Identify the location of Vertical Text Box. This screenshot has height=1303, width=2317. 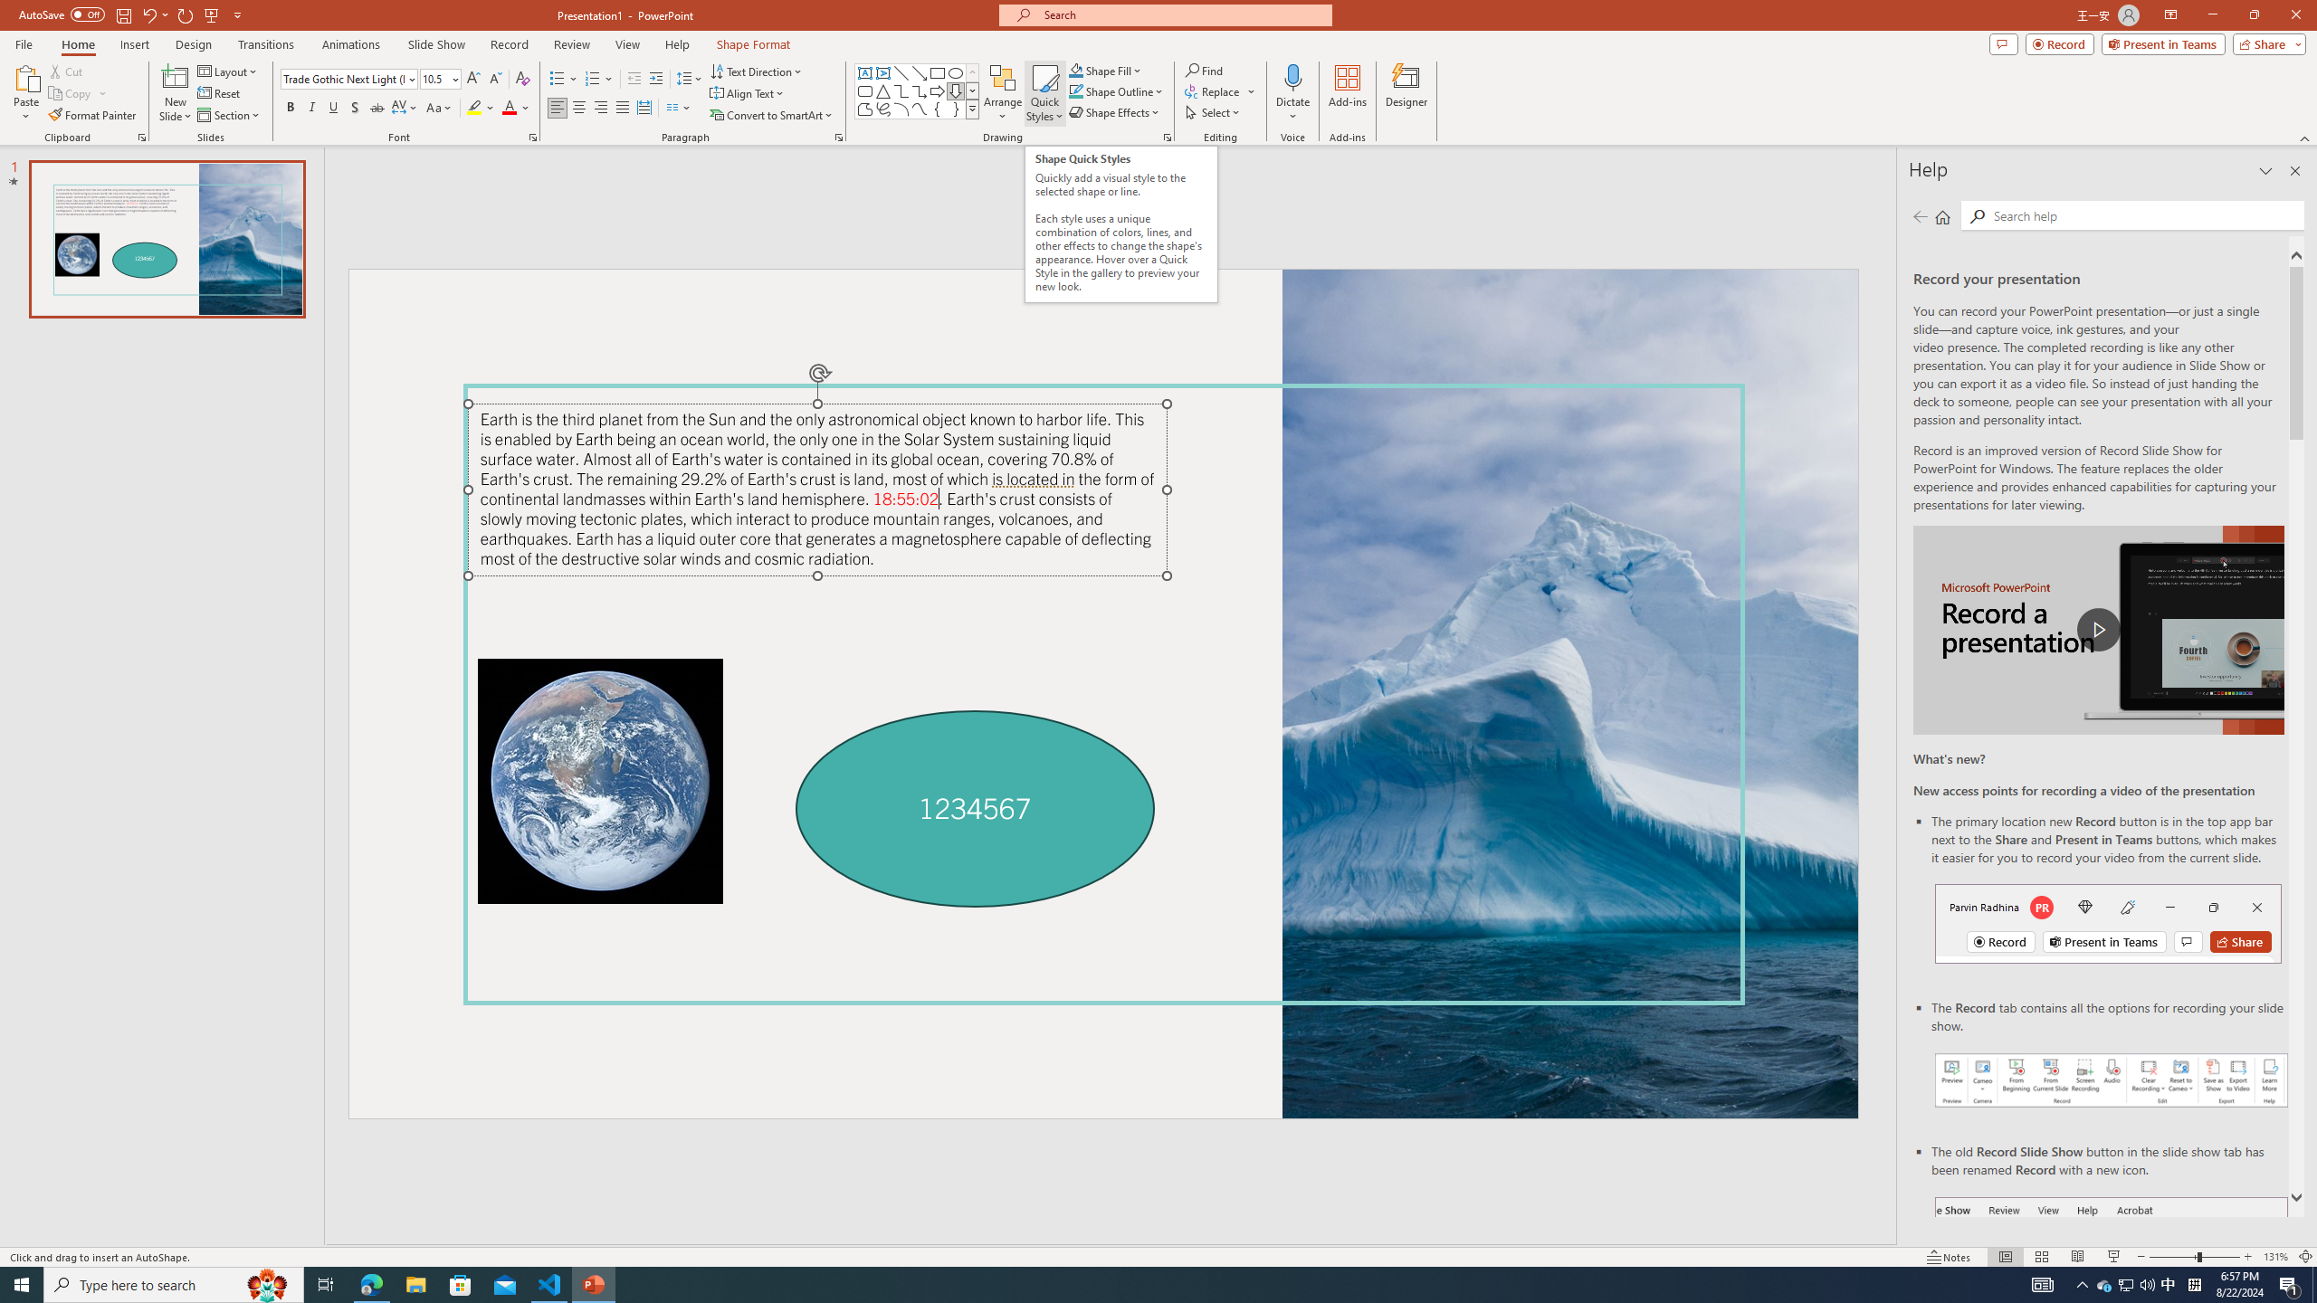
(882, 72).